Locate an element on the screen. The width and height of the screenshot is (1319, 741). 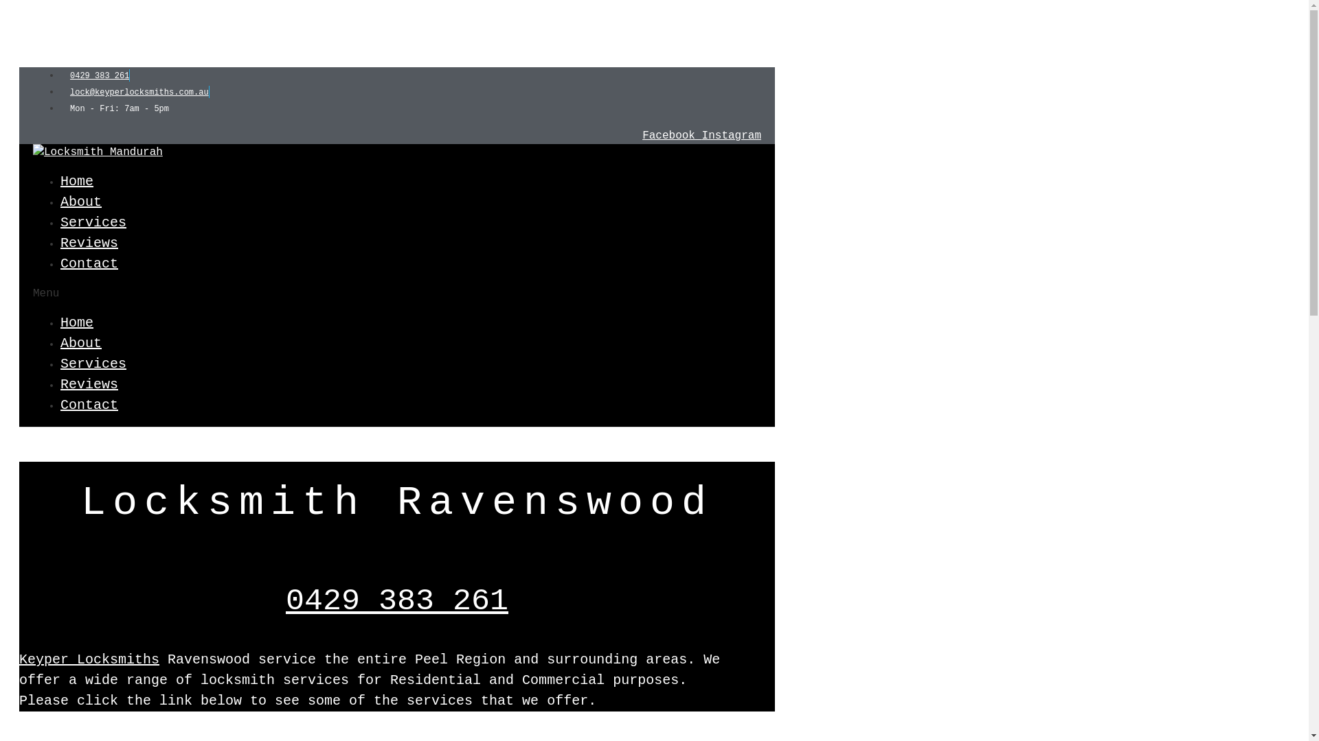
About is located at coordinates (81, 343).